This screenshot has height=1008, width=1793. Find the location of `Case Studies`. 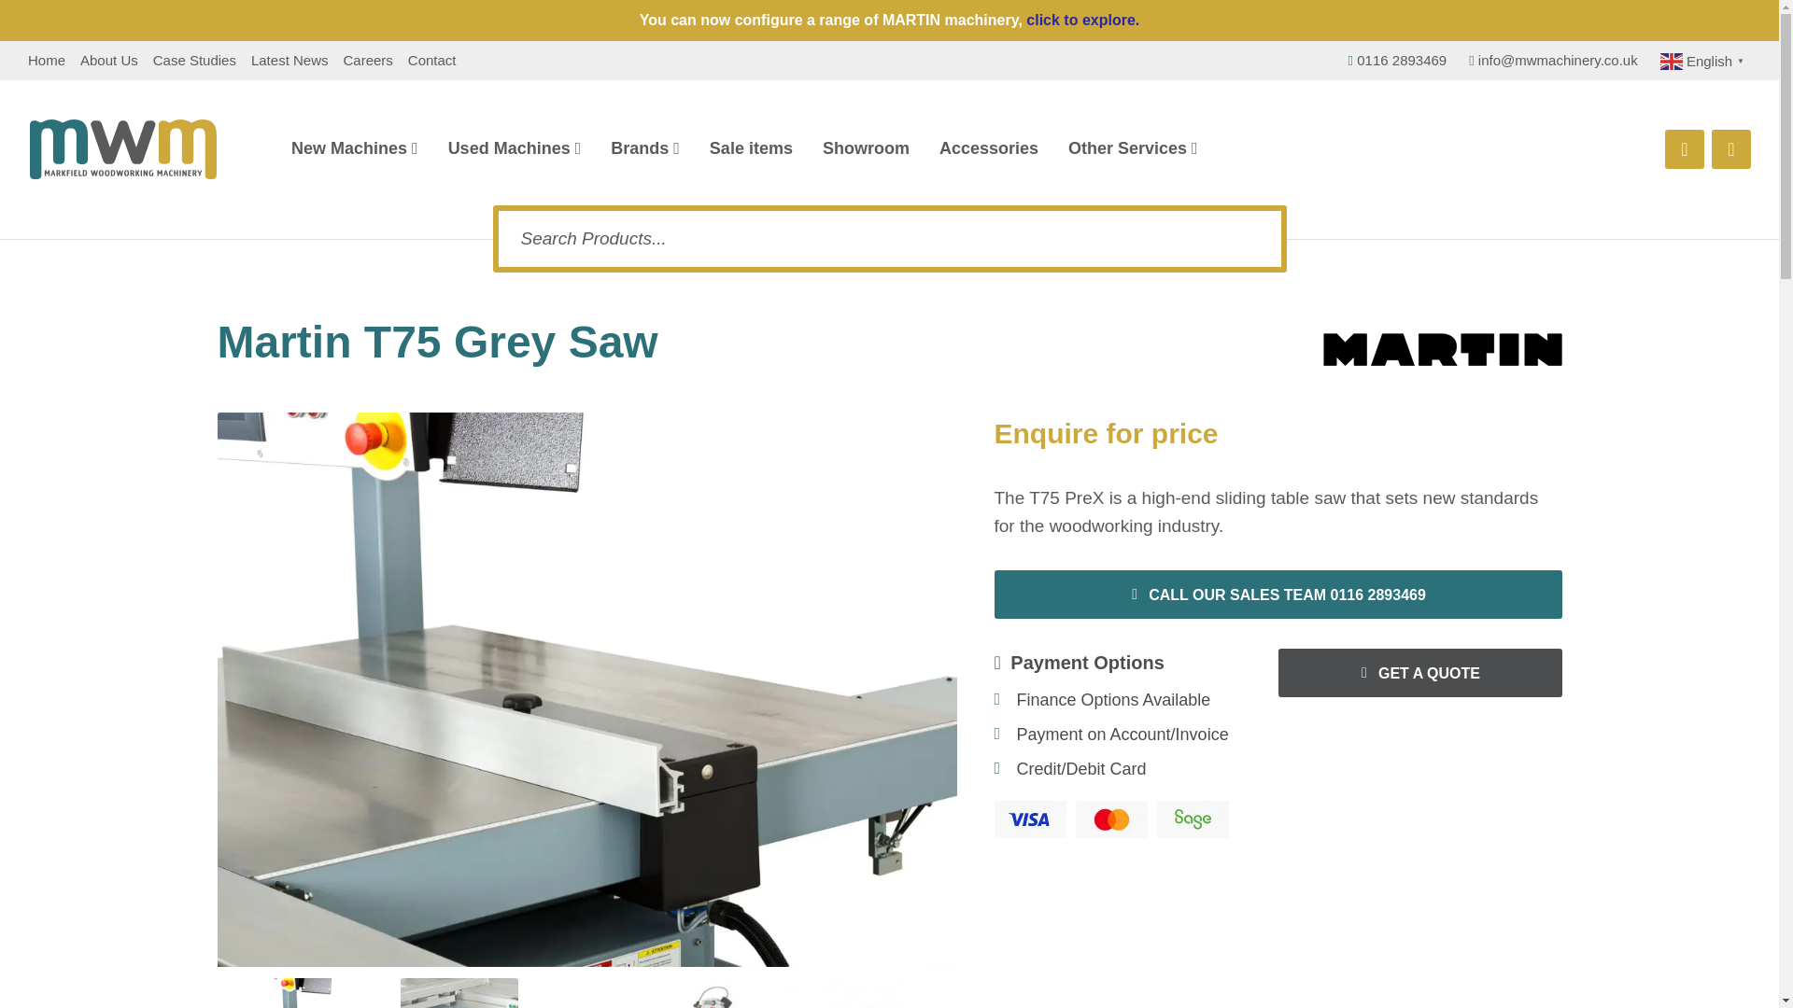

Case Studies is located at coordinates (194, 60).